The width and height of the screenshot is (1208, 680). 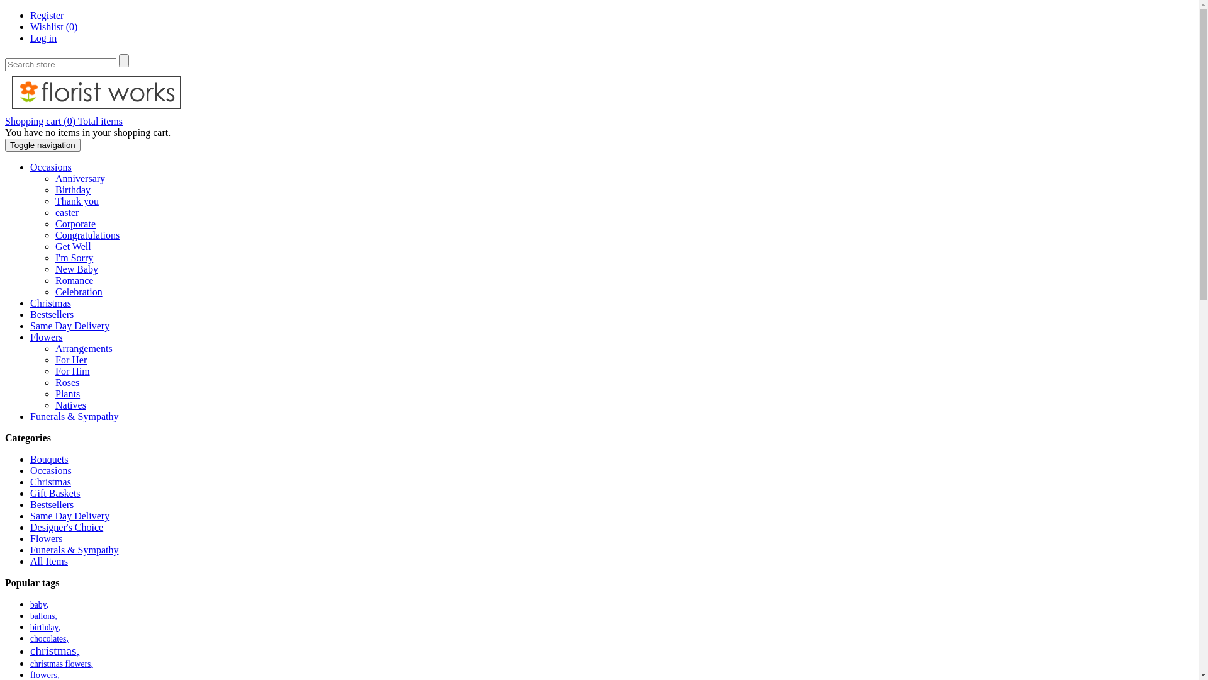 What do you see at coordinates (71, 360) in the screenshot?
I see `For Her` at bounding box center [71, 360].